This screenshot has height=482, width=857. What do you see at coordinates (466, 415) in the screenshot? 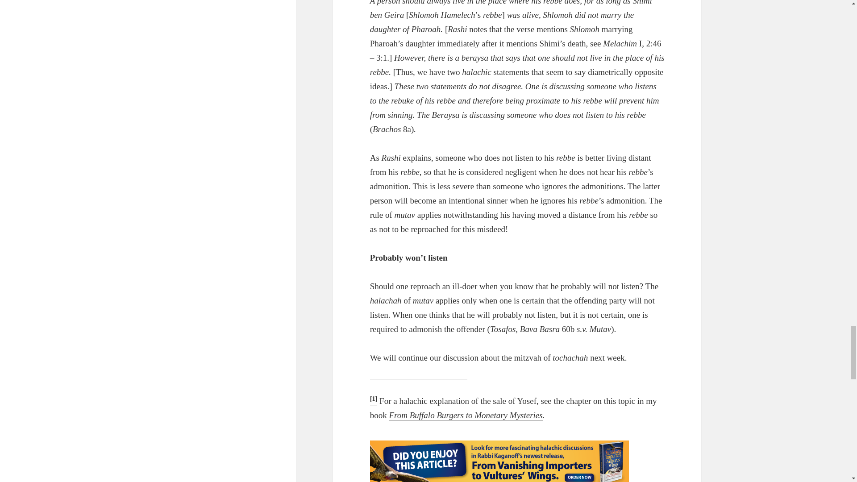
I see `From Buffalo Burgers to Monetary Mysteries` at bounding box center [466, 415].